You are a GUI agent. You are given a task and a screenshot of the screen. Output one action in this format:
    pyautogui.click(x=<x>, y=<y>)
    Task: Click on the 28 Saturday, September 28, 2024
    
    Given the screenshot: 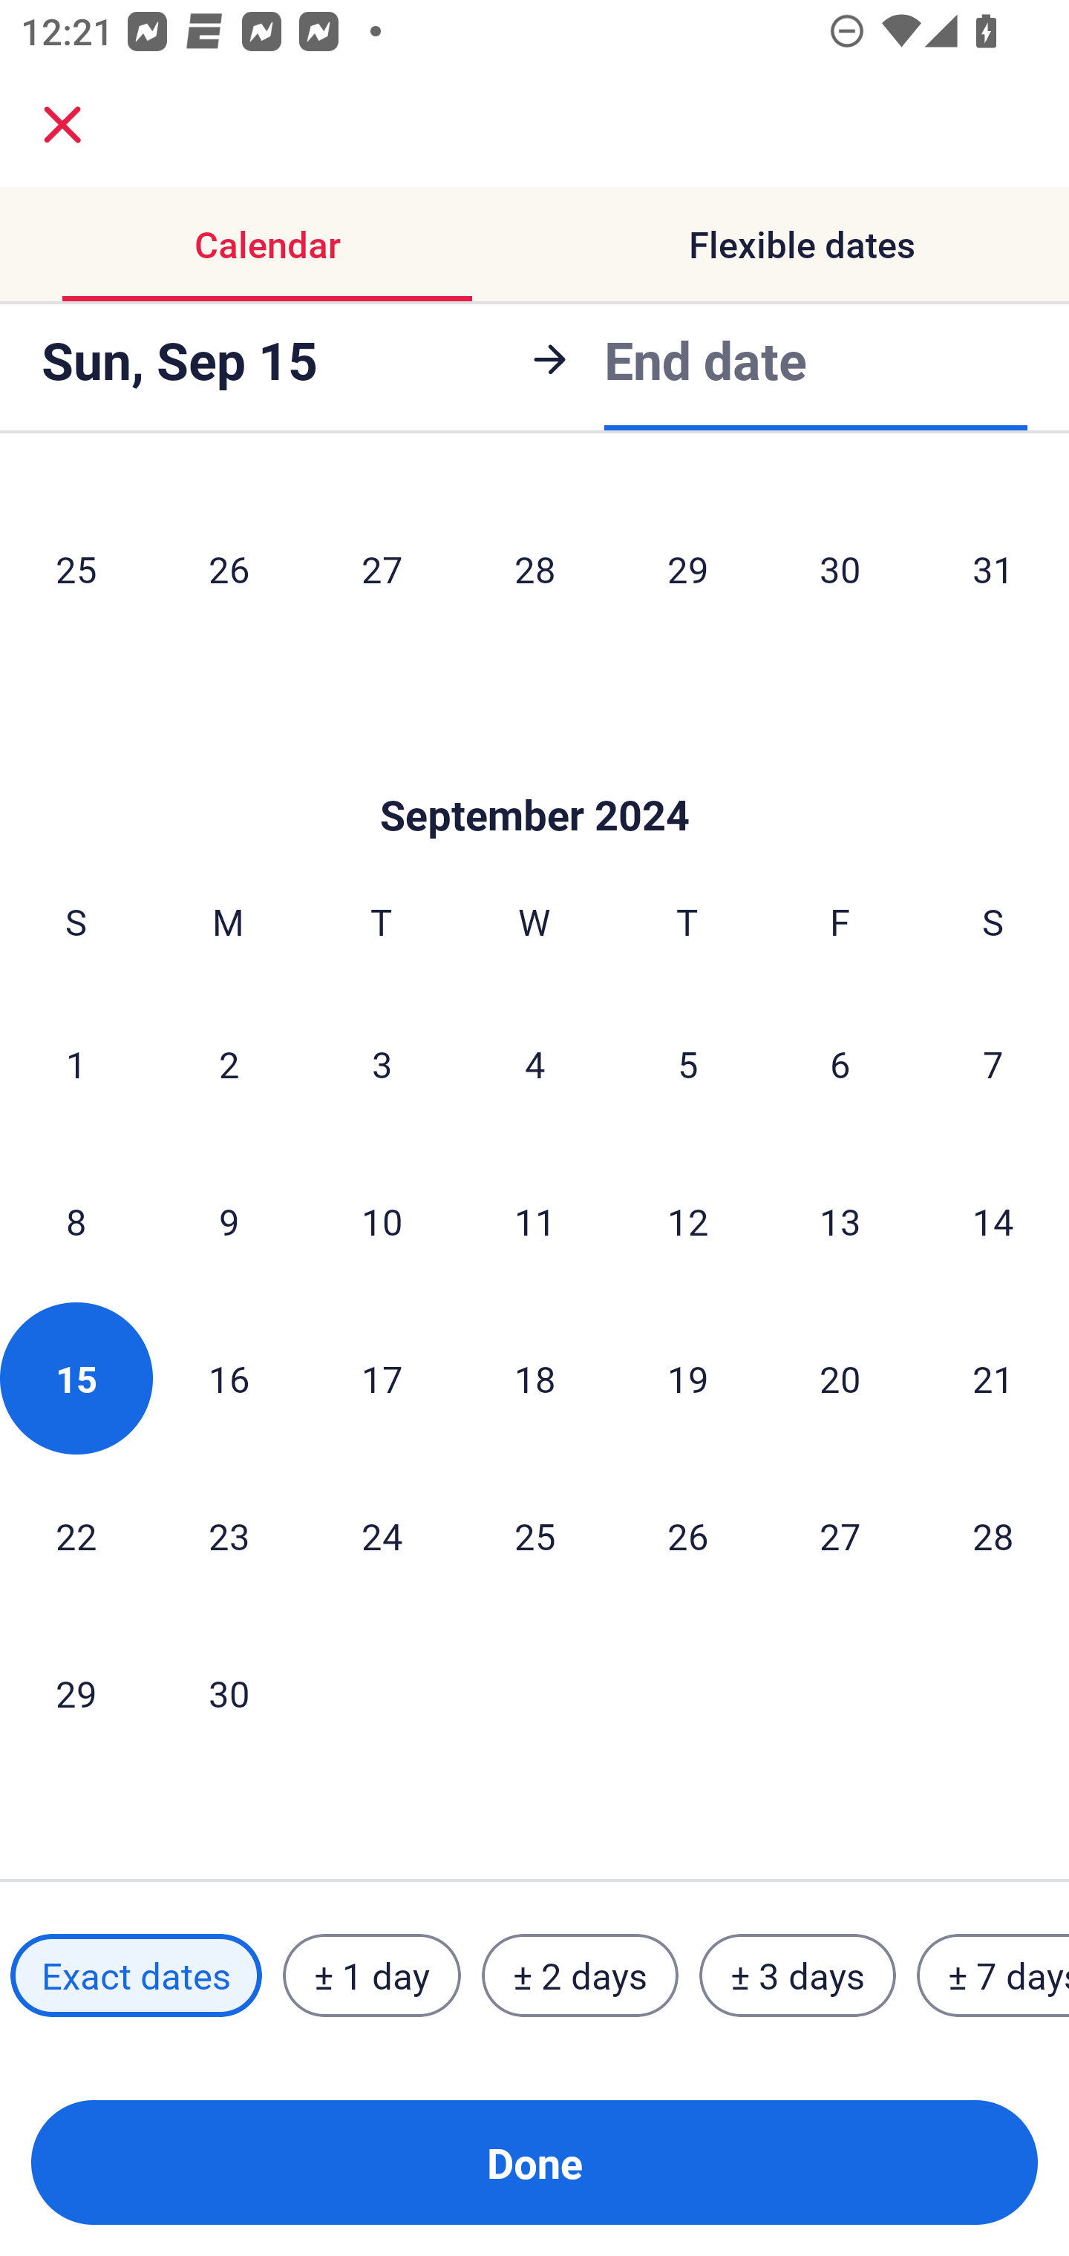 What is the action you would take?
    pyautogui.click(x=993, y=1535)
    